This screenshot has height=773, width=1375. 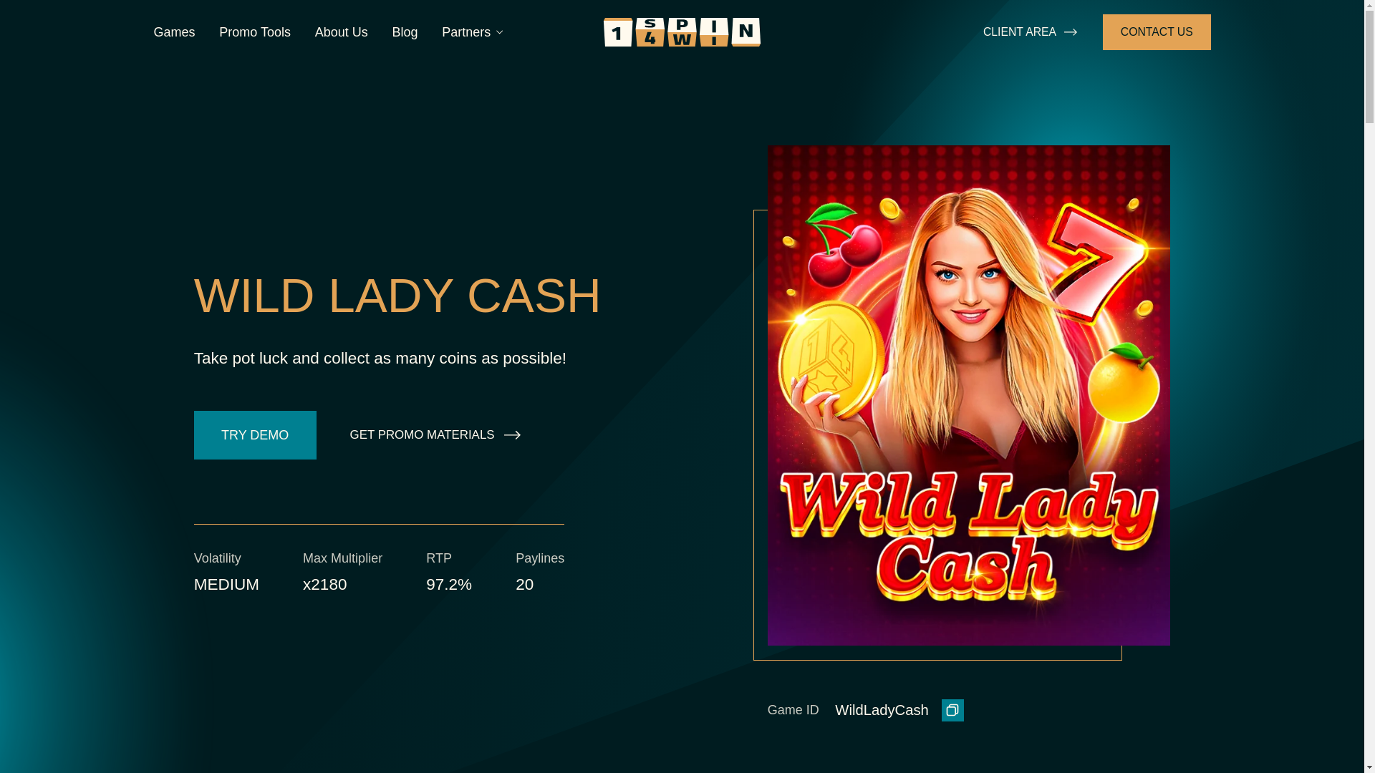 I want to click on Games, so click(x=173, y=32).